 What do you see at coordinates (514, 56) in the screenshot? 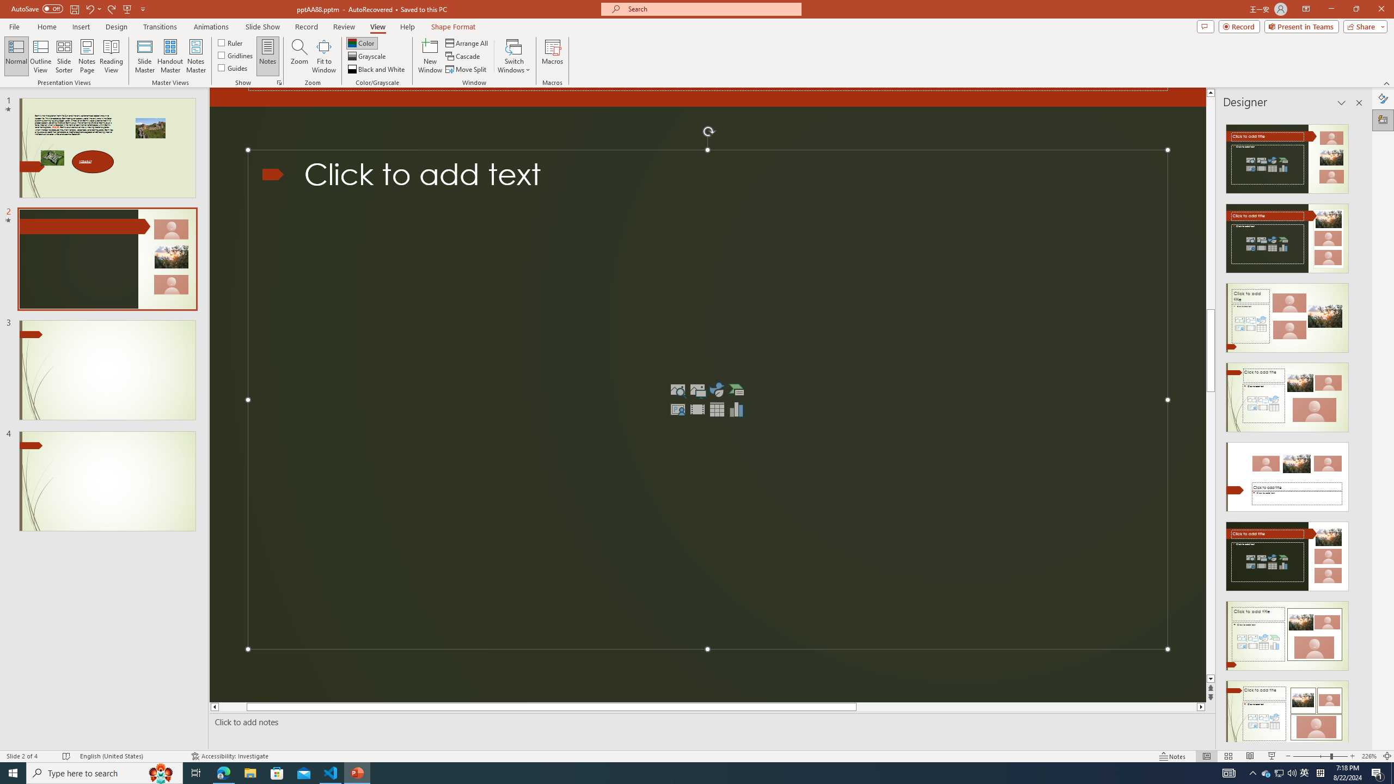
I see `Switch Windows` at bounding box center [514, 56].